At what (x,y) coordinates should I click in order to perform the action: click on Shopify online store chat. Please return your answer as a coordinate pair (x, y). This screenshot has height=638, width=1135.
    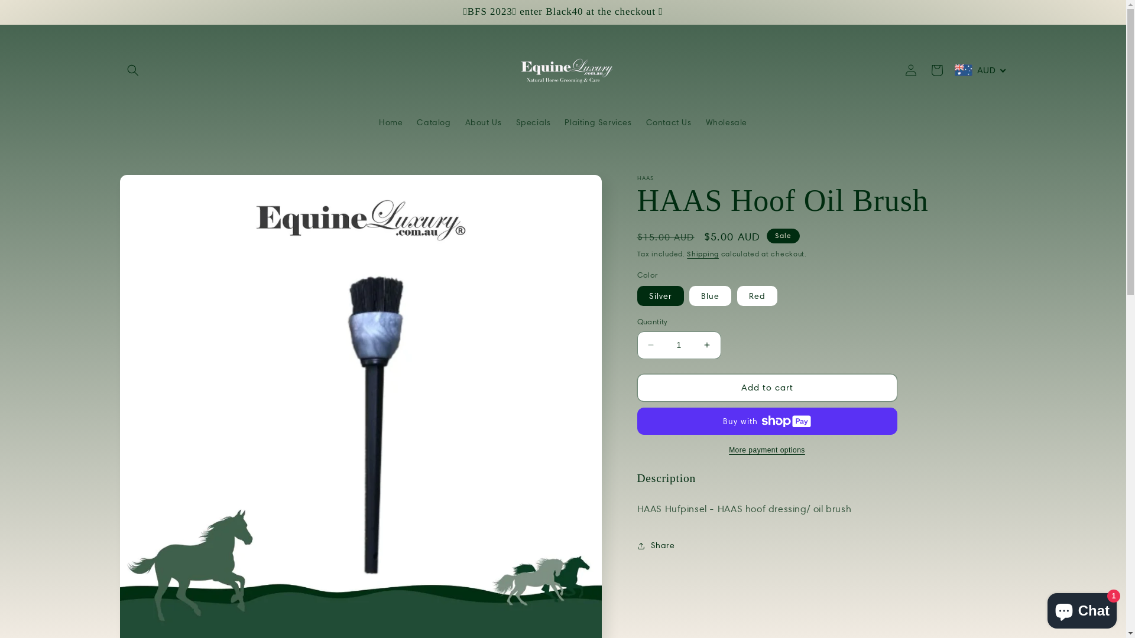
    Looking at the image, I should click on (1082, 608).